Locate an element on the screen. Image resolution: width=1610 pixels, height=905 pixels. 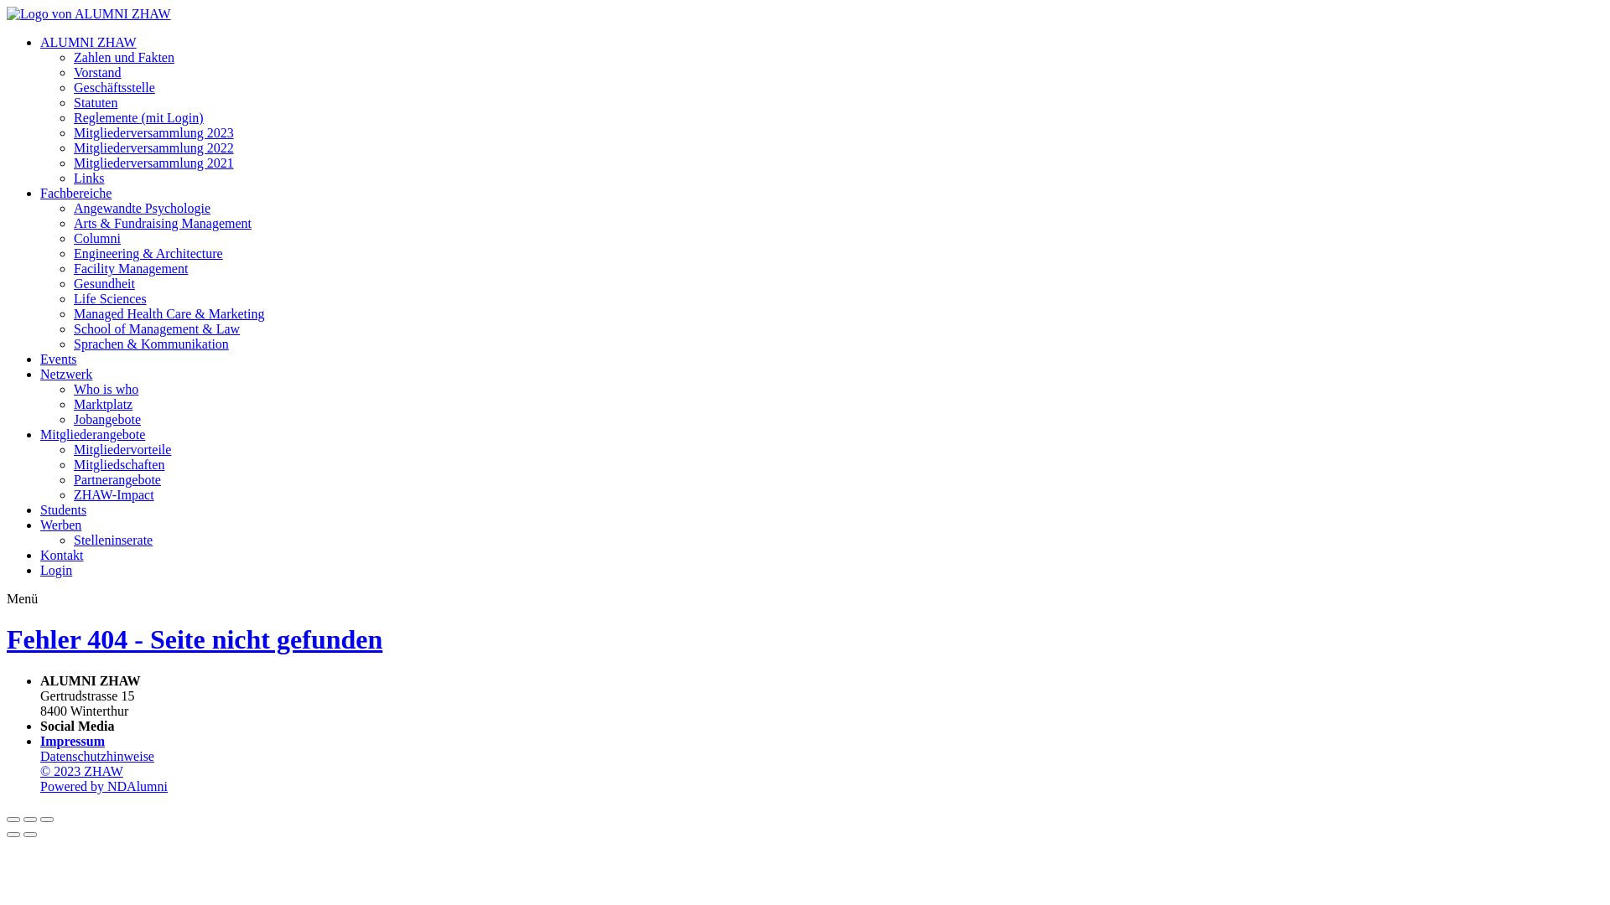
Stelleninserate is located at coordinates (113, 540).